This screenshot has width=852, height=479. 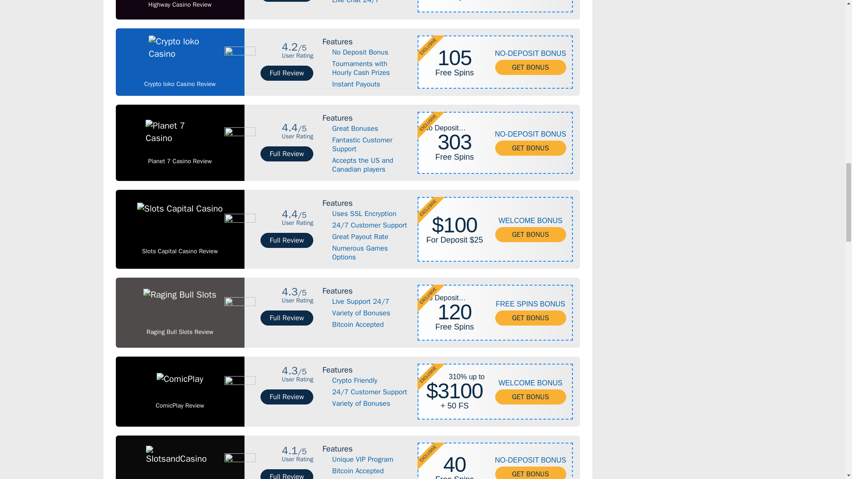 What do you see at coordinates (180, 161) in the screenshot?
I see `Planet 7 Casino` at bounding box center [180, 161].